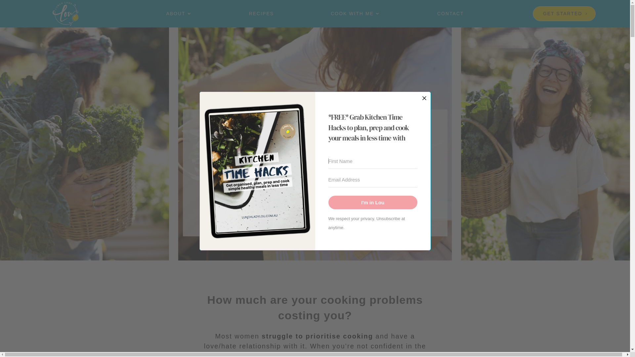 The image size is (635, 357). Describe the element at coordinates (372, 202) in the screenshot. I see `I'm in Lou` at that location.